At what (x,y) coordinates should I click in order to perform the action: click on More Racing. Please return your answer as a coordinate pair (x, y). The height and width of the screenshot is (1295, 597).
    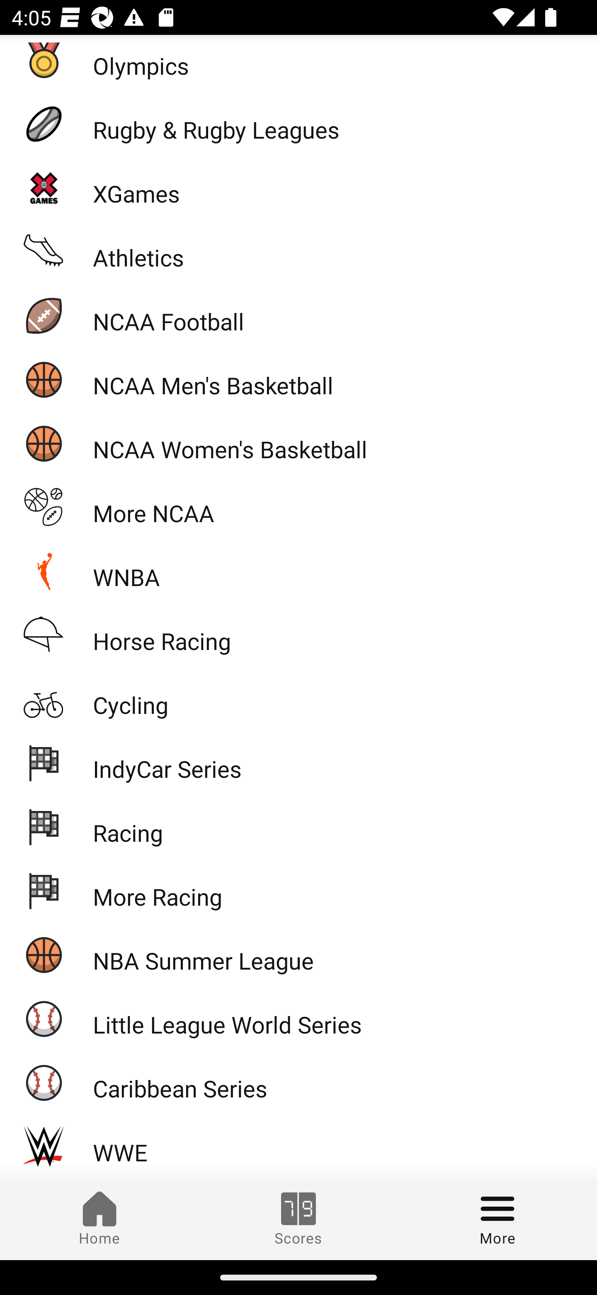
    Looking at the image, I should click on (298, 890).